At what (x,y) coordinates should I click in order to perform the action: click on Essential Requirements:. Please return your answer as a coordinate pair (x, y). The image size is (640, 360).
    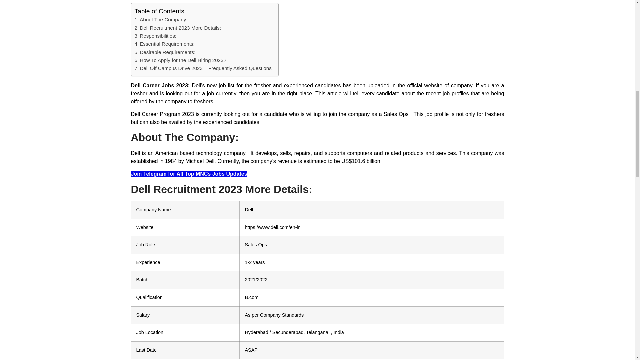
    Looking at the image, I should click on (164, 44).